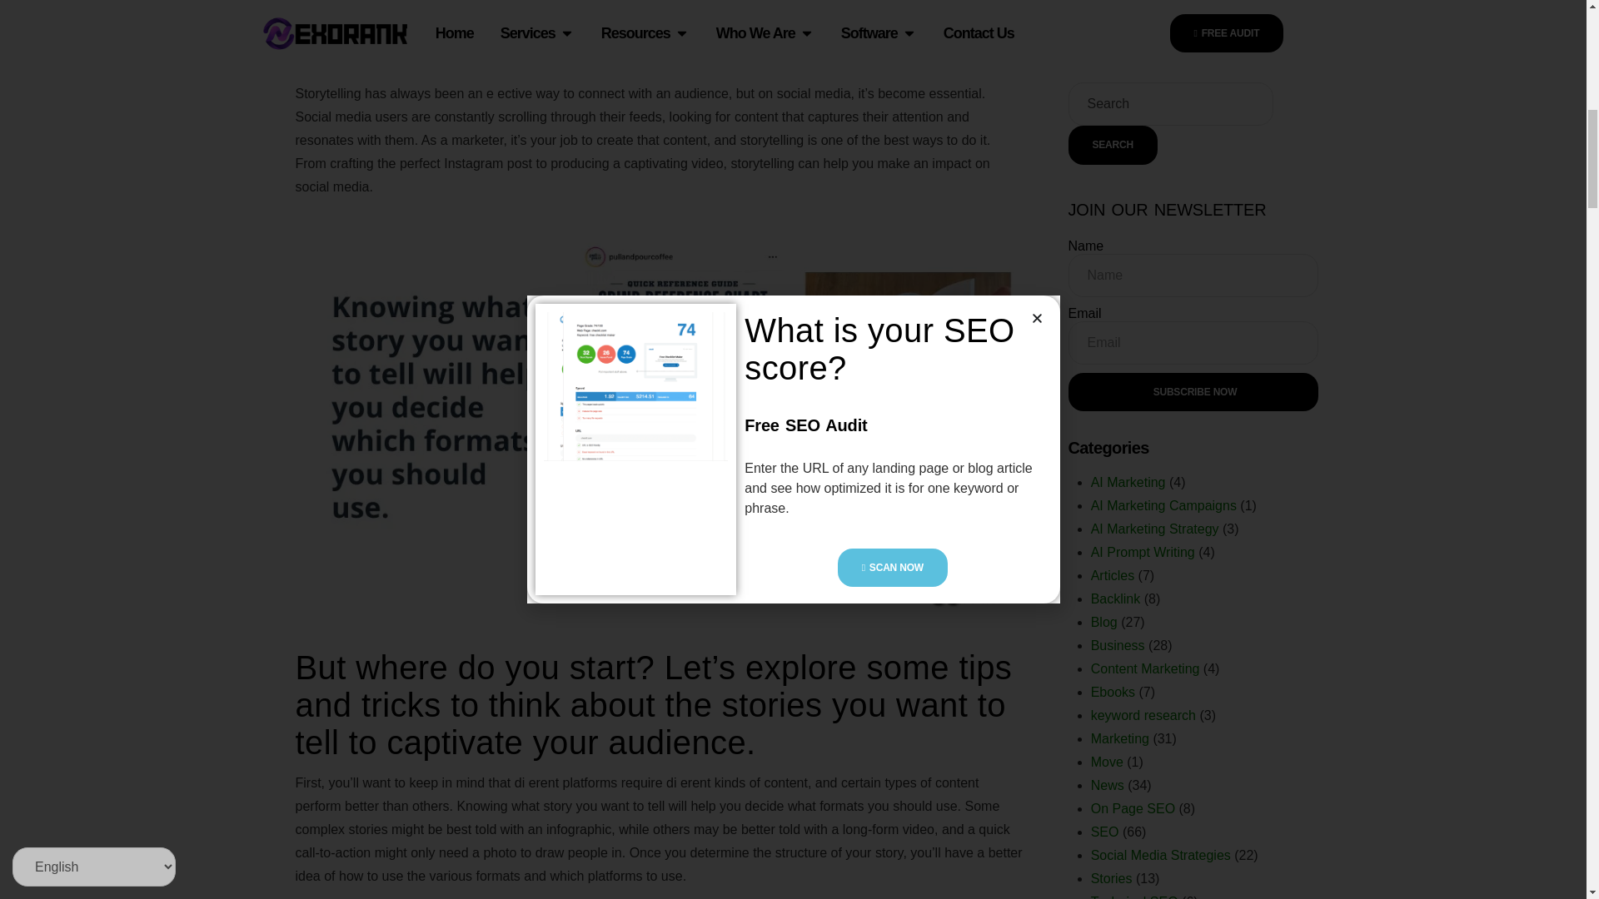 This screenshot has height=899, width=1599. Describe the element at coordinates (787, 25) in the screenshot. I see `Advertisement` at that location.